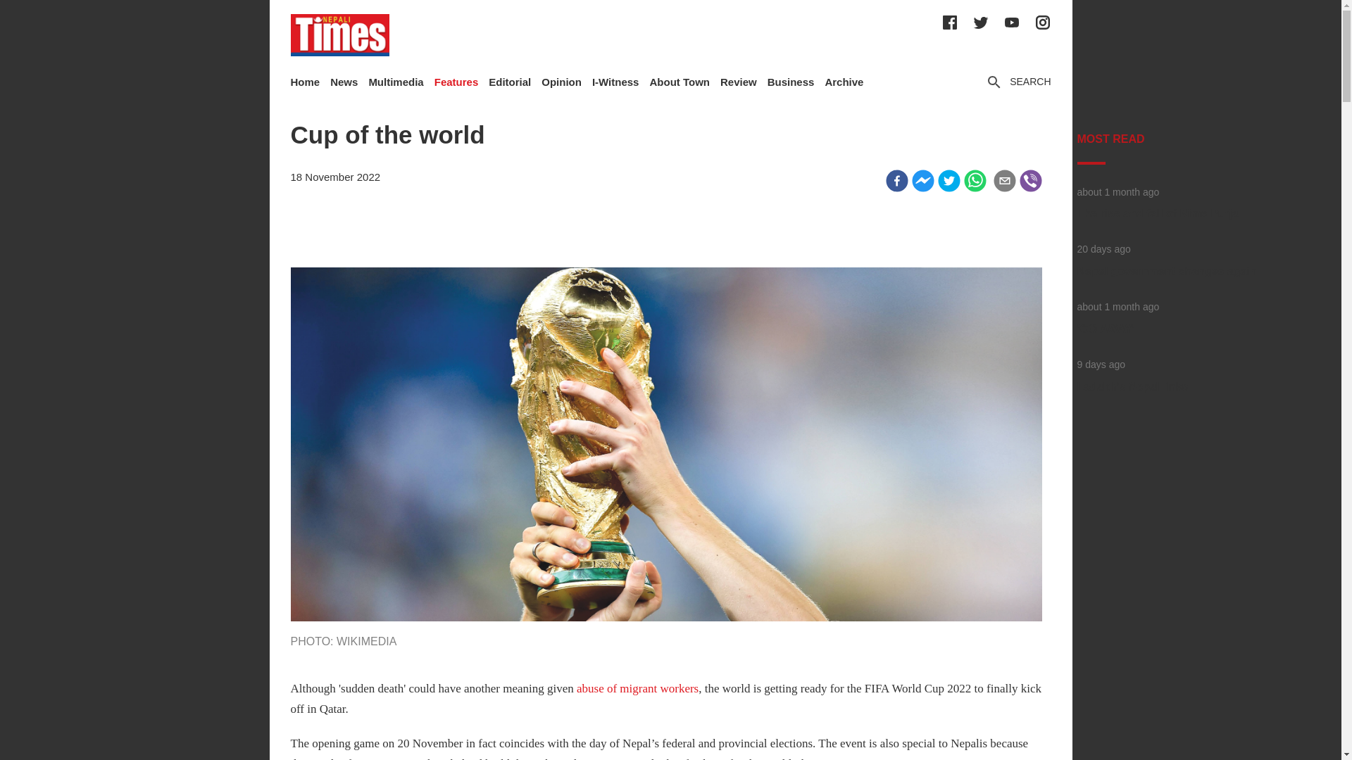 The height and width of the screenshot is (760, 1352). What do you see at coordinates (456, 82) in the screenshot?
I see `Features` at bounding box center [456, 82].